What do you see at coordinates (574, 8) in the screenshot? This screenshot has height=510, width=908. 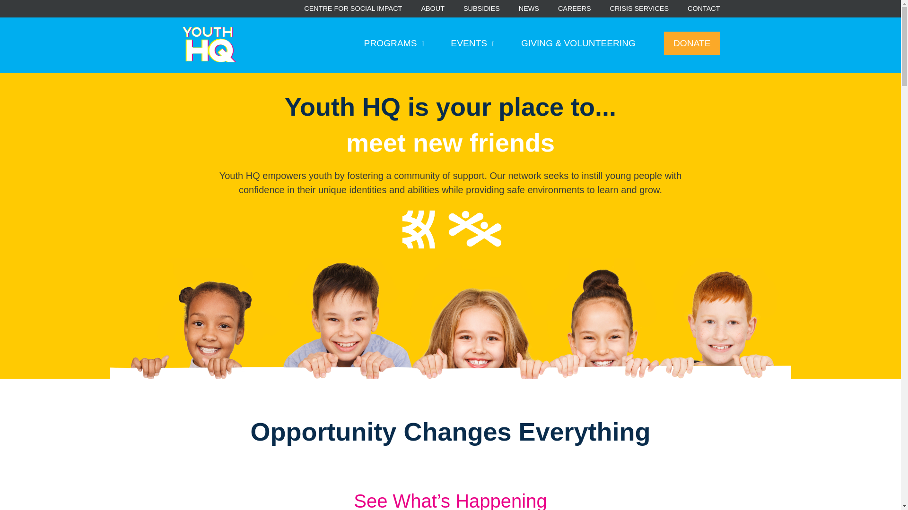 I see `CAREERS` at bounding box center [574, 8].